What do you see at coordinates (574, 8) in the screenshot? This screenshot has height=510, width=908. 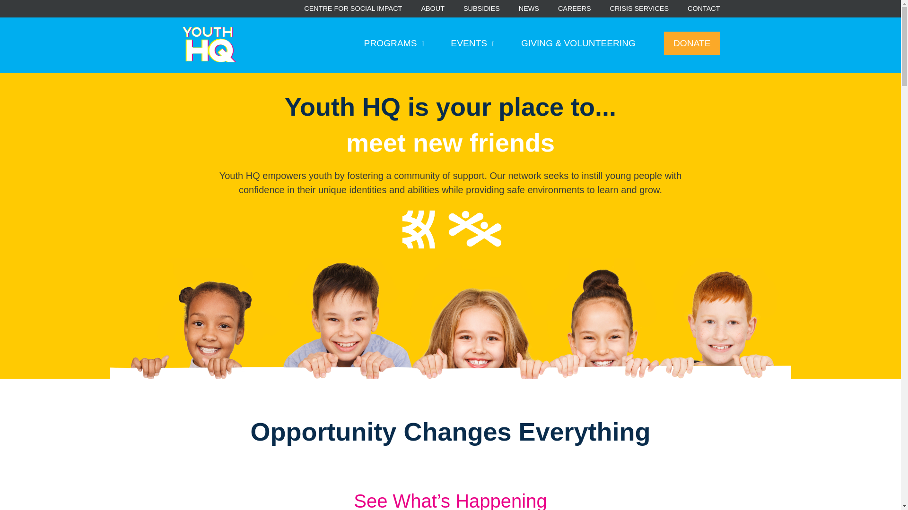 I see `CAREERS` at bounding box center [574, 8].